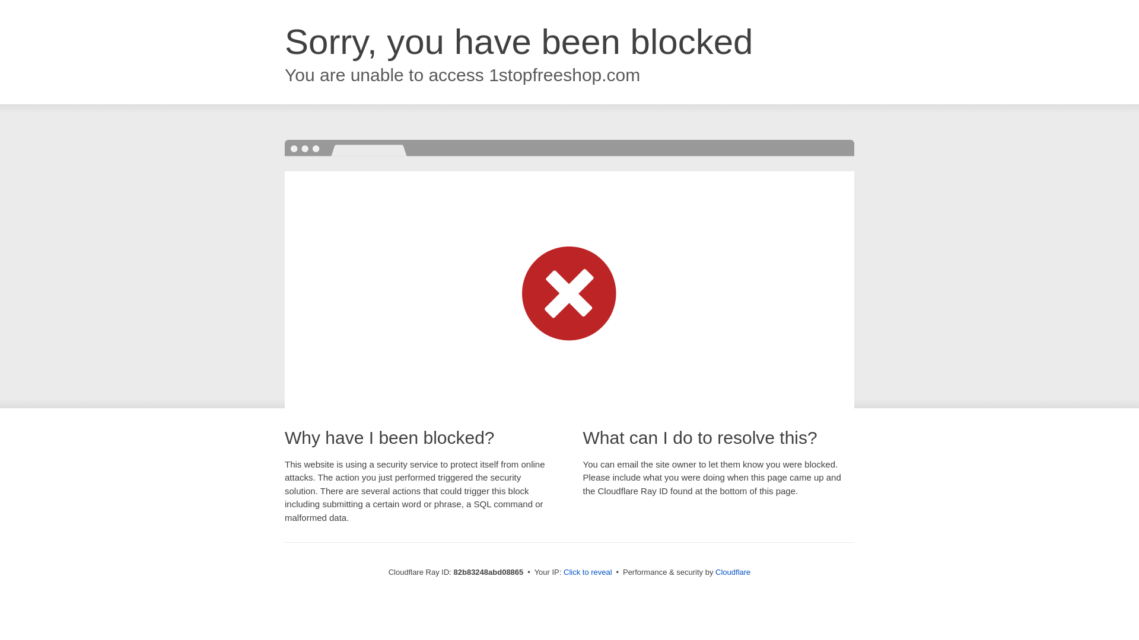 This screenshot has width=1139, height=640. Describe the element at coordinates (733, 572) in the screenshot. I see `Cloudflare` at that location.